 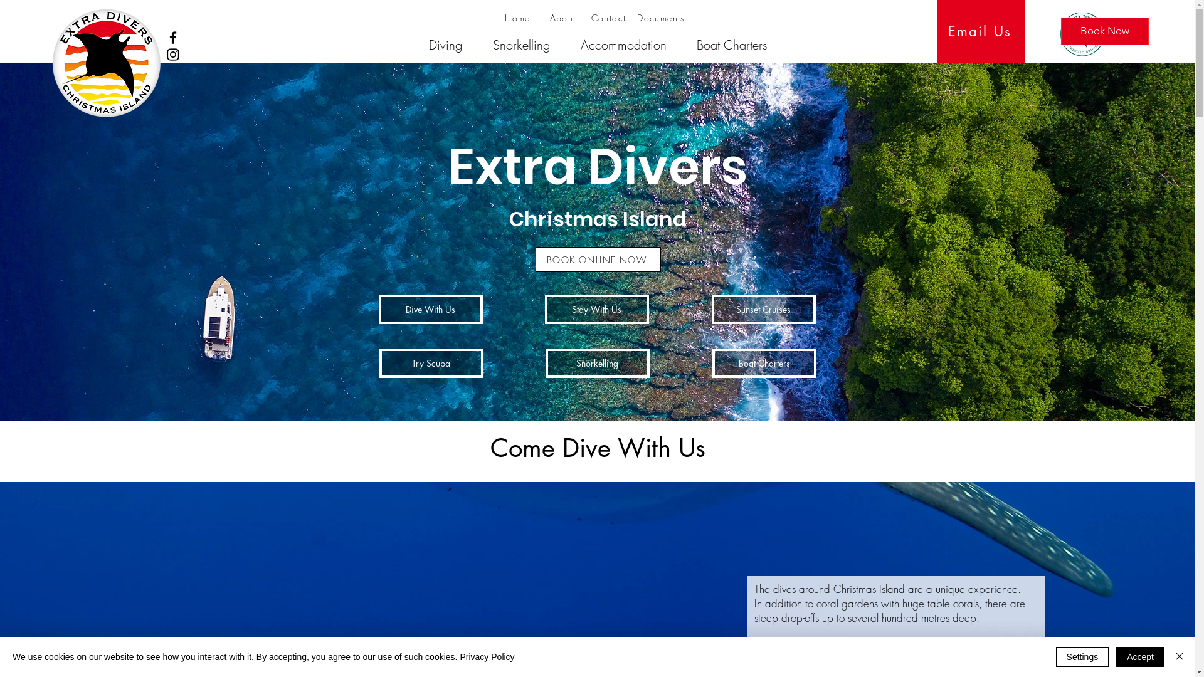 I want to click on Documents, so click(x=662, y=18).